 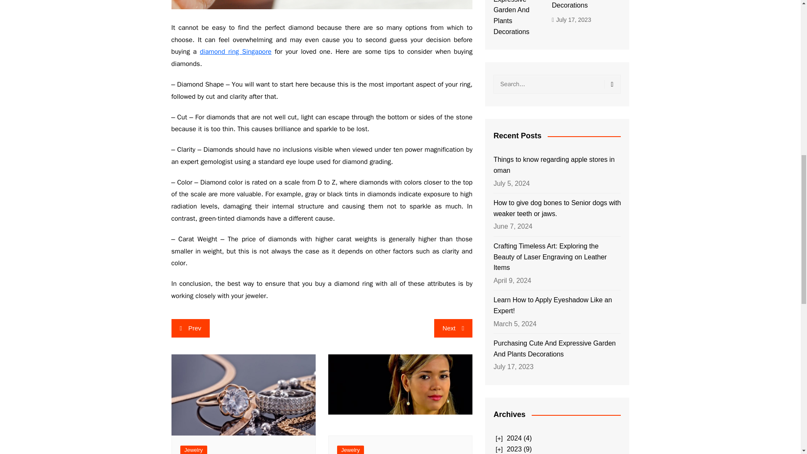 I want to click on Jewelry, so click(x=351, y=450).